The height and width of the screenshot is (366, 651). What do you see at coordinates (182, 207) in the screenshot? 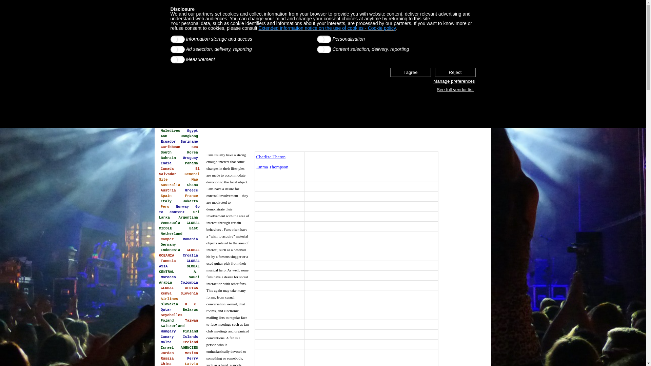
I see `Norway` at bounding box center [182, 207].